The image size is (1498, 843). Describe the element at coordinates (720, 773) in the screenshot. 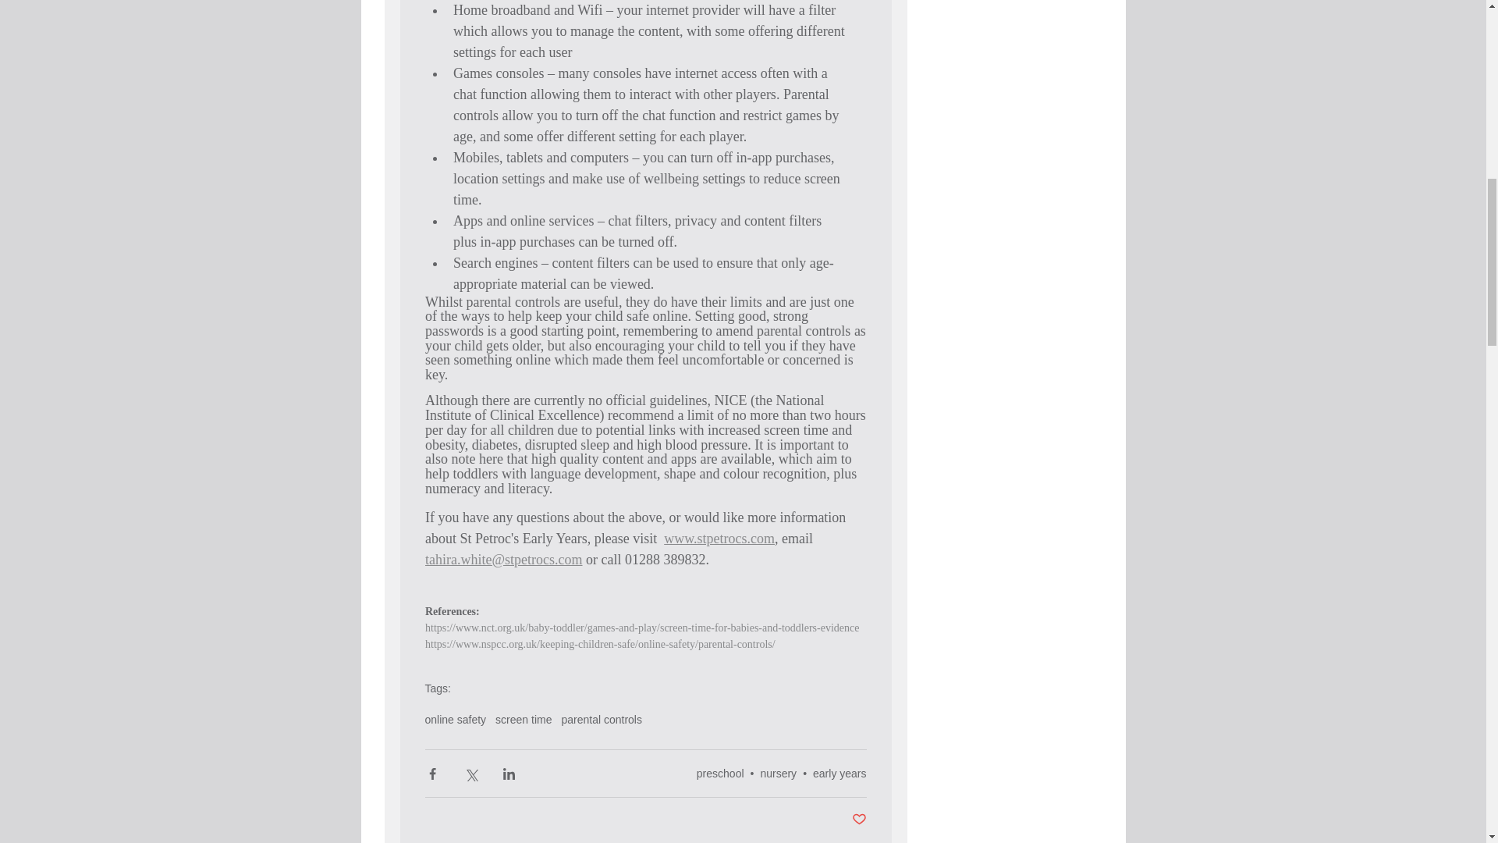

I see `preschool` at that location.